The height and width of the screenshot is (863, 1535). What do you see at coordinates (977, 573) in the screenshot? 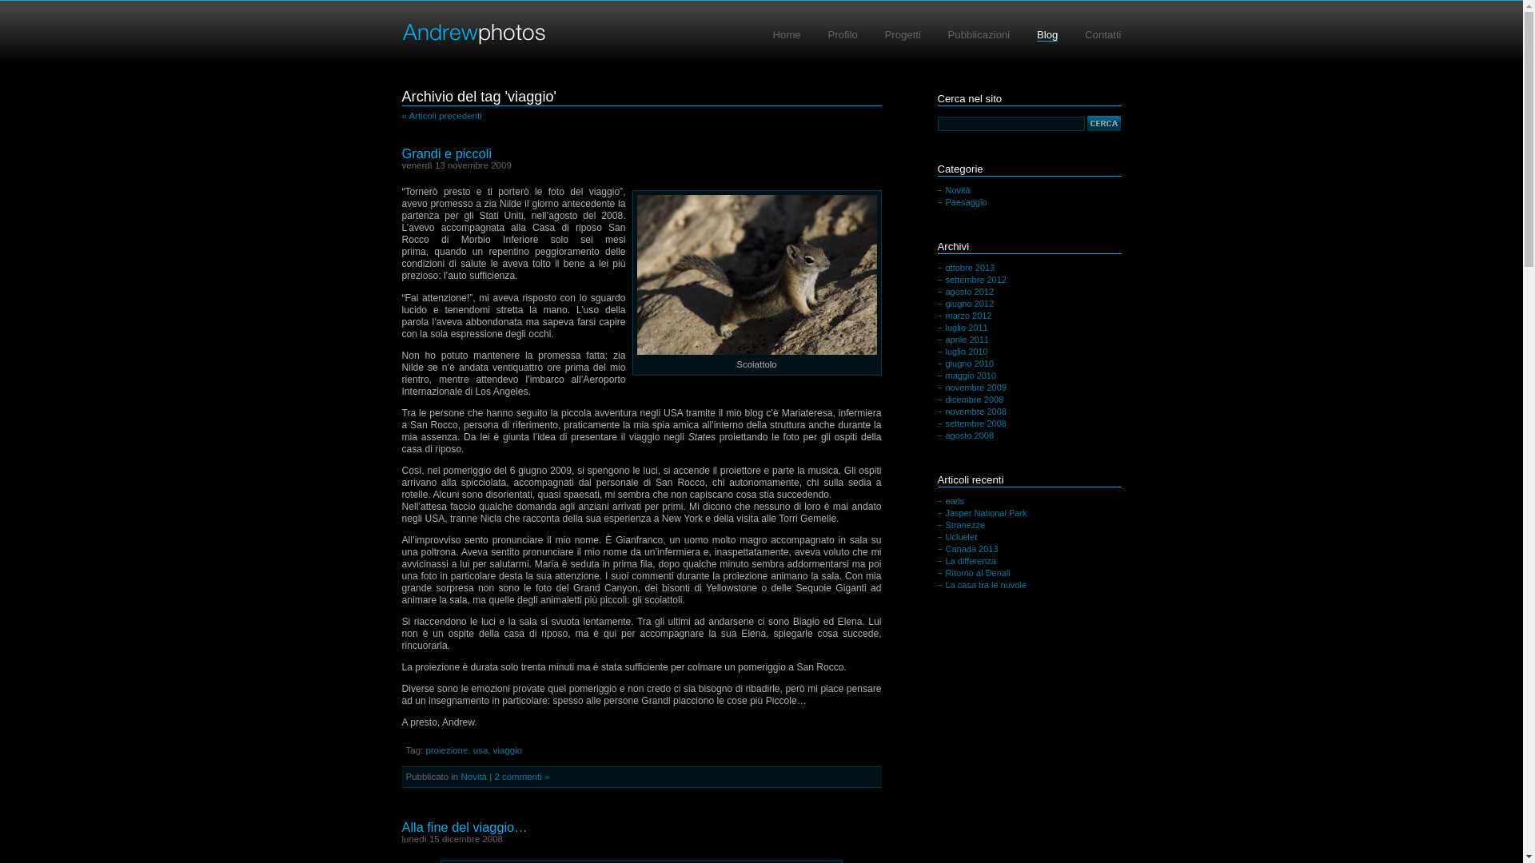
I see `Ritorno al Denali` at bounding box center [977, 573].